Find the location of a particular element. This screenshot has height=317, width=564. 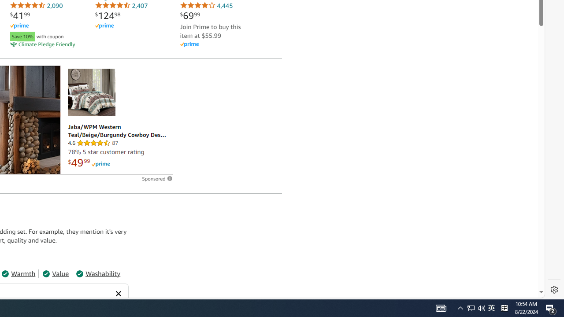

Prime is located at coordinates (100, 164).